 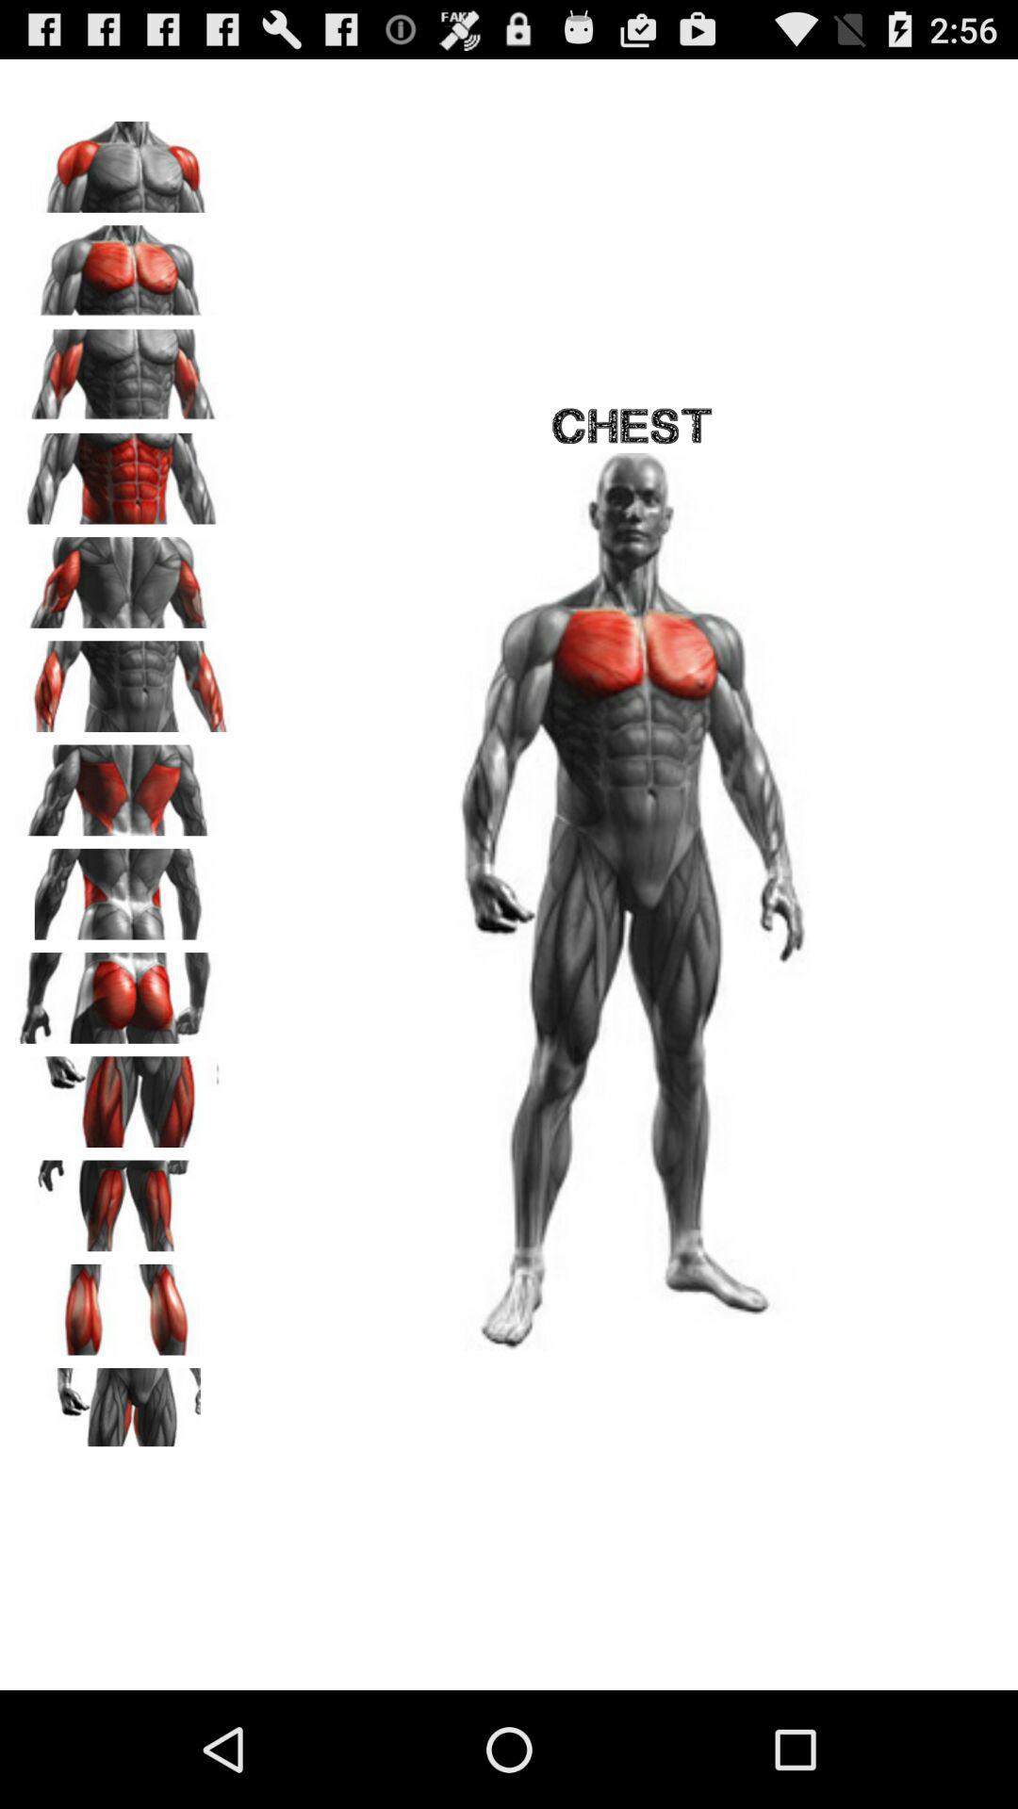 I want to click on hamstring muscles option, so click(x=123, y=1199).